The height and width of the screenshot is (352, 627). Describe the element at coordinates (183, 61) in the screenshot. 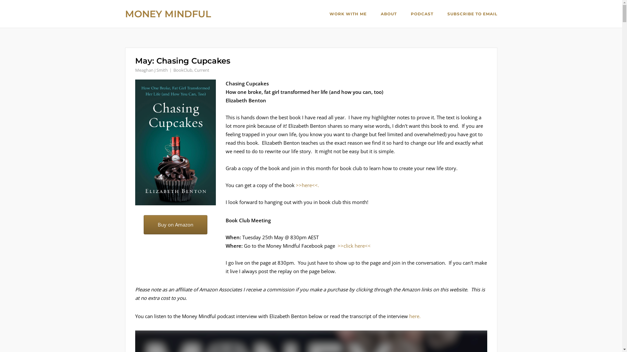

I see `May: Chasing Cupcakes` at that location.